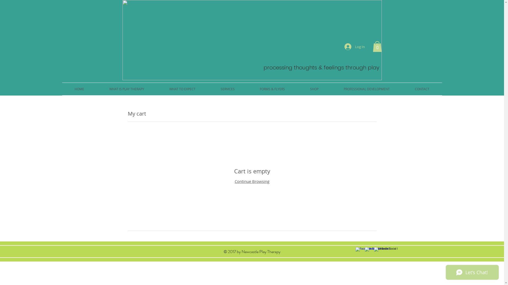 This screenshot has height=285, width=508. What do you see at coordinates (272, 89) in the screenshot?
I see `FORMS & FLYERS` at bounding box center [272, 89].